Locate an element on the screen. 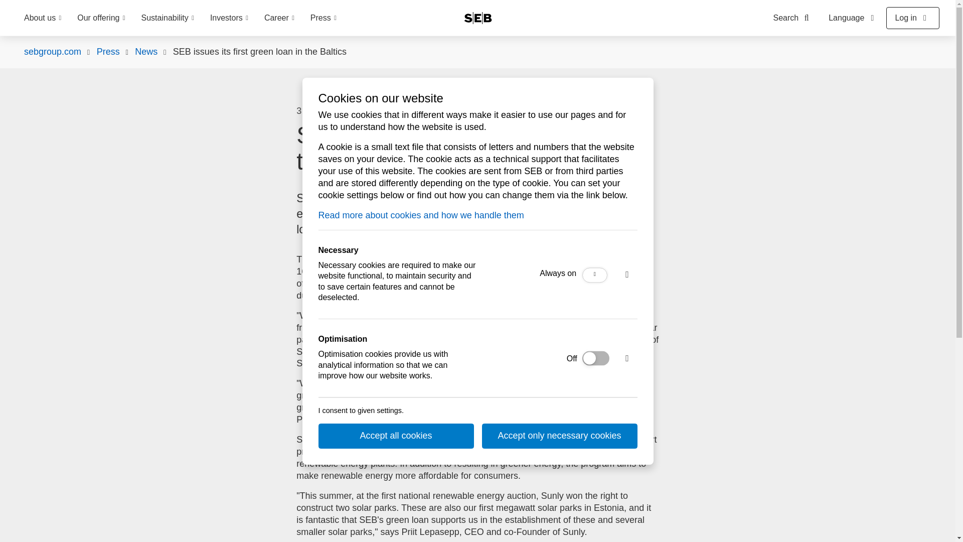 The width and height of the screenshot is (963, 542). Search is located at coordinates (793, 18).